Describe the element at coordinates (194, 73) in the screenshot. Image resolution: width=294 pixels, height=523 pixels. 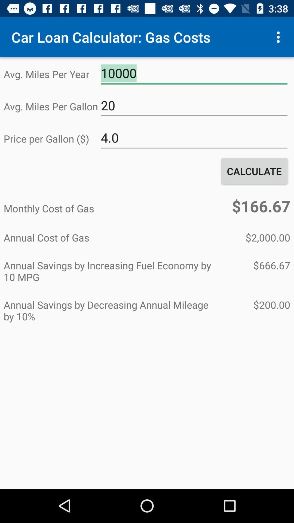
I see `tap the 10000` at that location.